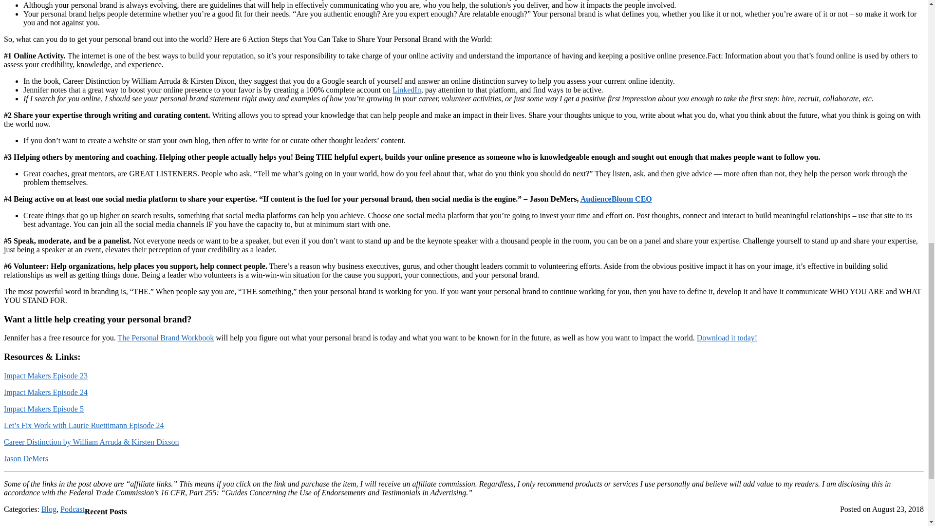 The width and height of the screenshot is (935, 526). I want to click on Jason DeMers, so click(26, 459).